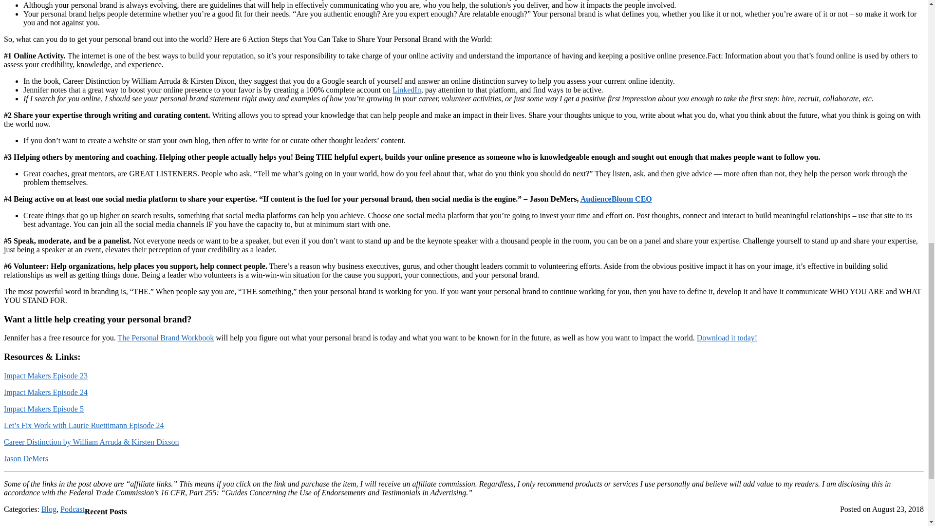 The width and height of the screenshot is (935, 526). I want to click on Jason DeMers, so click(26, 459).